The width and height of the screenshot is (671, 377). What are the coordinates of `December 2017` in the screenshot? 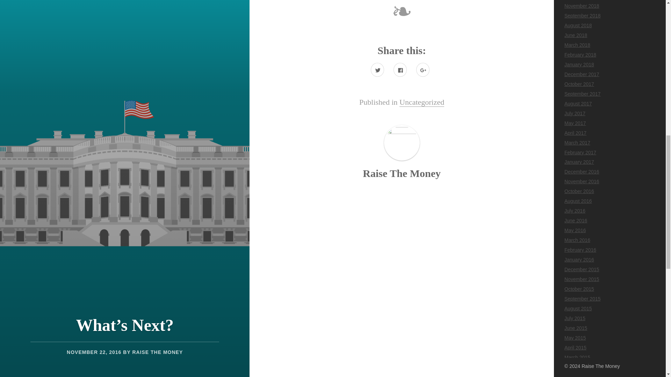 It's located at (582, 74).